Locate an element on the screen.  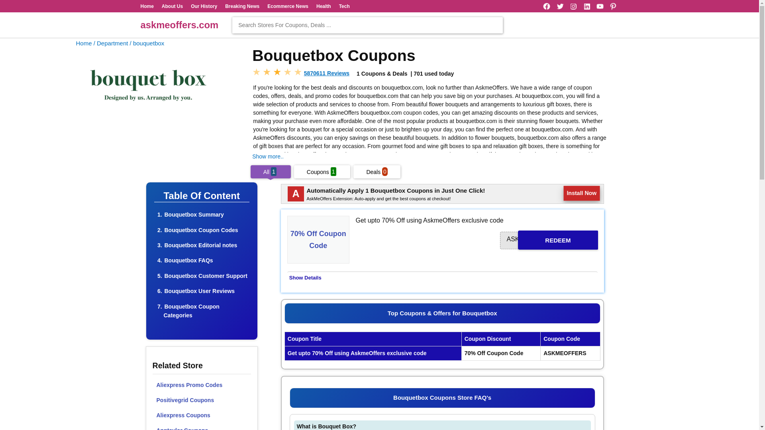
LinkedIn is located at coordinates (586, 6).